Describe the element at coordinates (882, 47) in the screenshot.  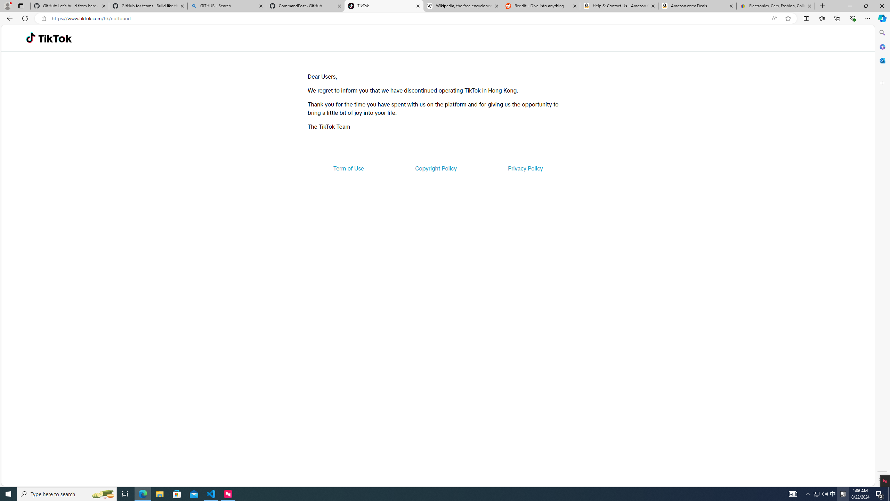
I see `Microsoft 365` at that location.